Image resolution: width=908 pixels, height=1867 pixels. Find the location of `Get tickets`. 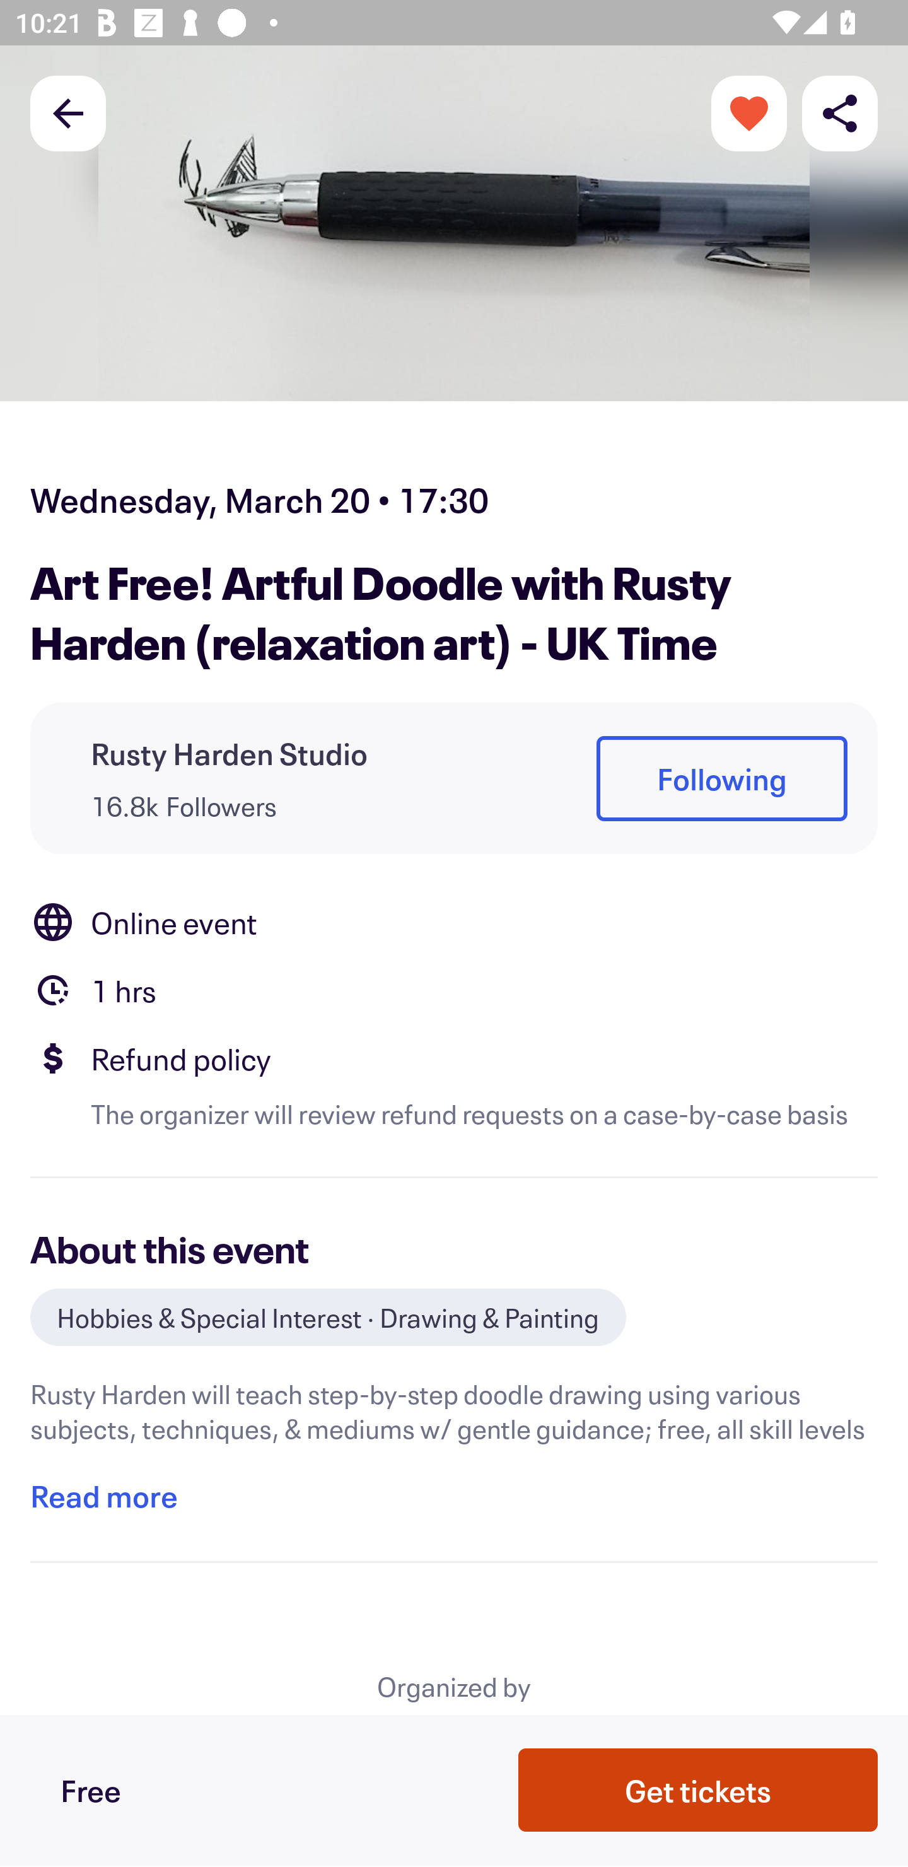

Get tickets is located at coordinates (698, 1789).